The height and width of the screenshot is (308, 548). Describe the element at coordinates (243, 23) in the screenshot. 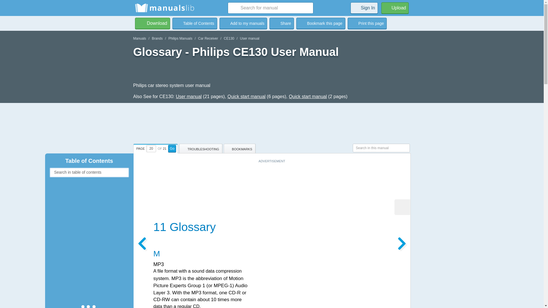

I see `Add to my manuals` at that location.